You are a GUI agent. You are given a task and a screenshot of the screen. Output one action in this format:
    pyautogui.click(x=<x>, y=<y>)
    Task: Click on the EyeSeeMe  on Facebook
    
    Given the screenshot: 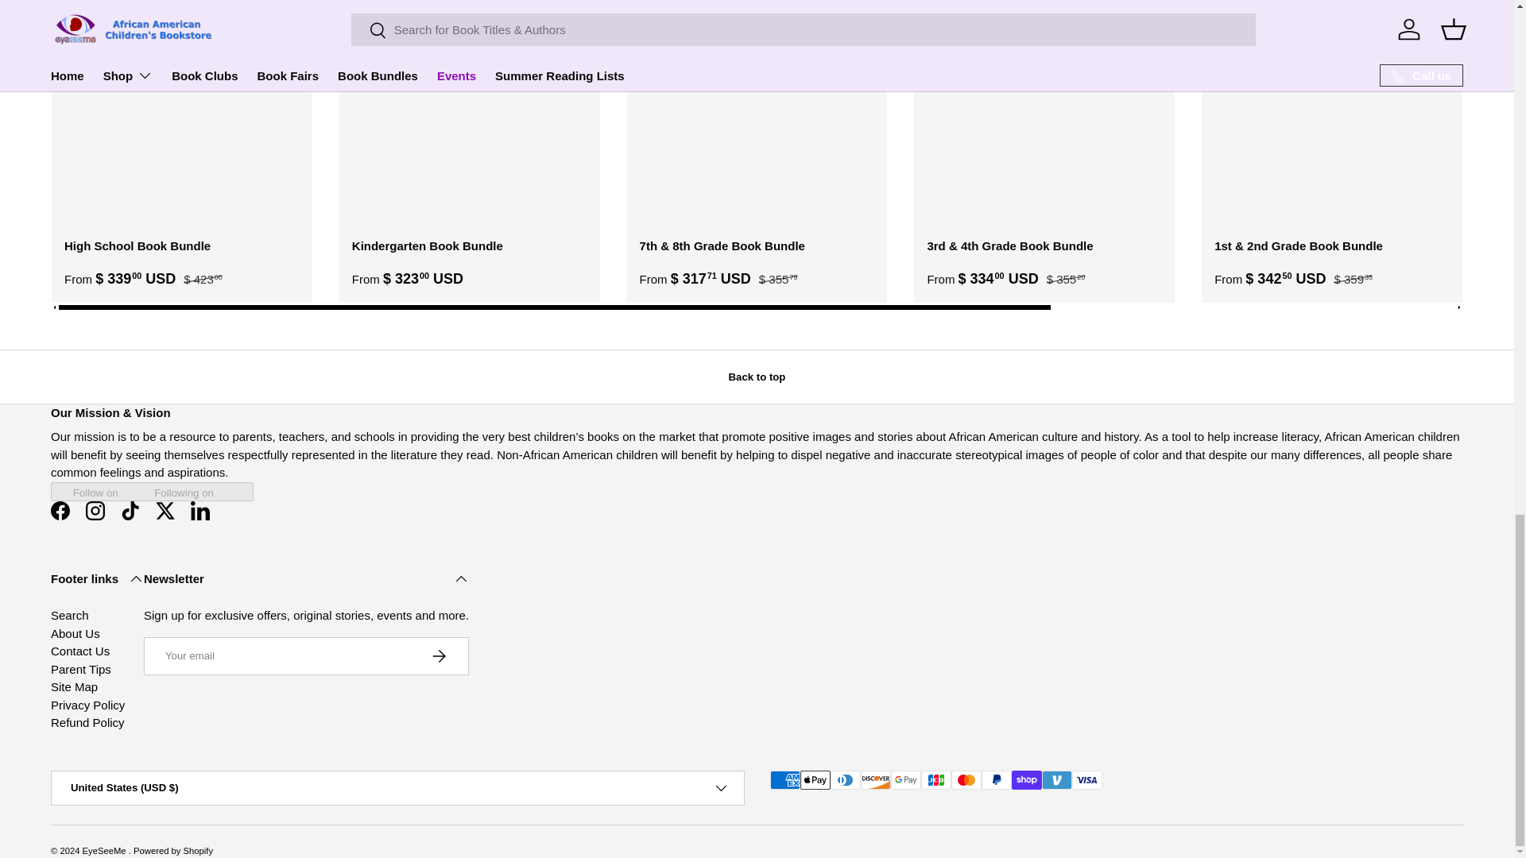 What is the action you would take?
    pyautogui.click(x=60, y=511)
    